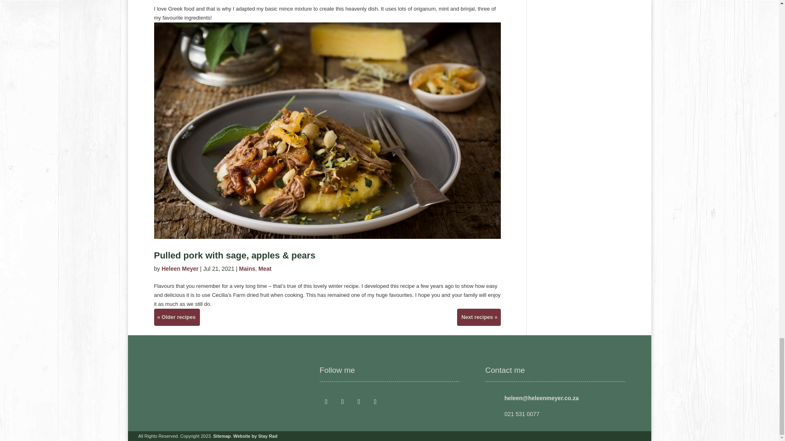 This screenshot has width=785, height=441. What do you see at coordinates (375, 402) in the screenshot?
I see `Follow on Youtube` at bounding box center [375, 402].